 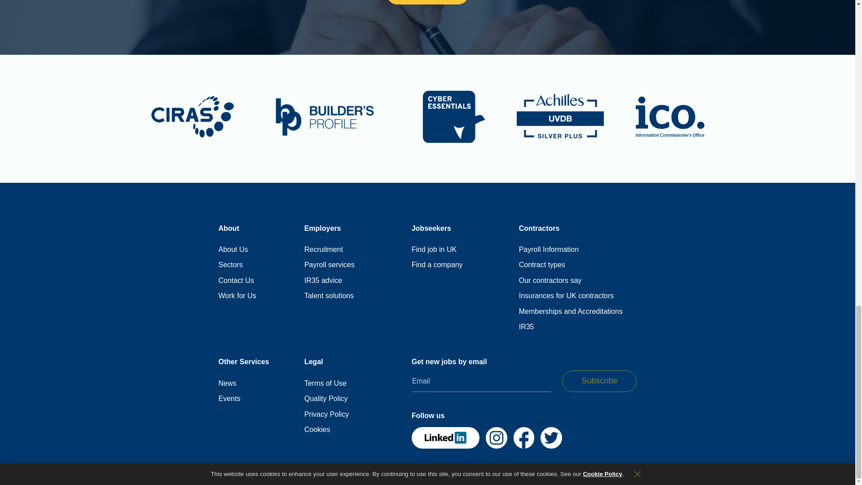 What do you see at coordinates (326, 414) in the screenshot?
I see `Privacy Policy` at bounding box center [326, 414].